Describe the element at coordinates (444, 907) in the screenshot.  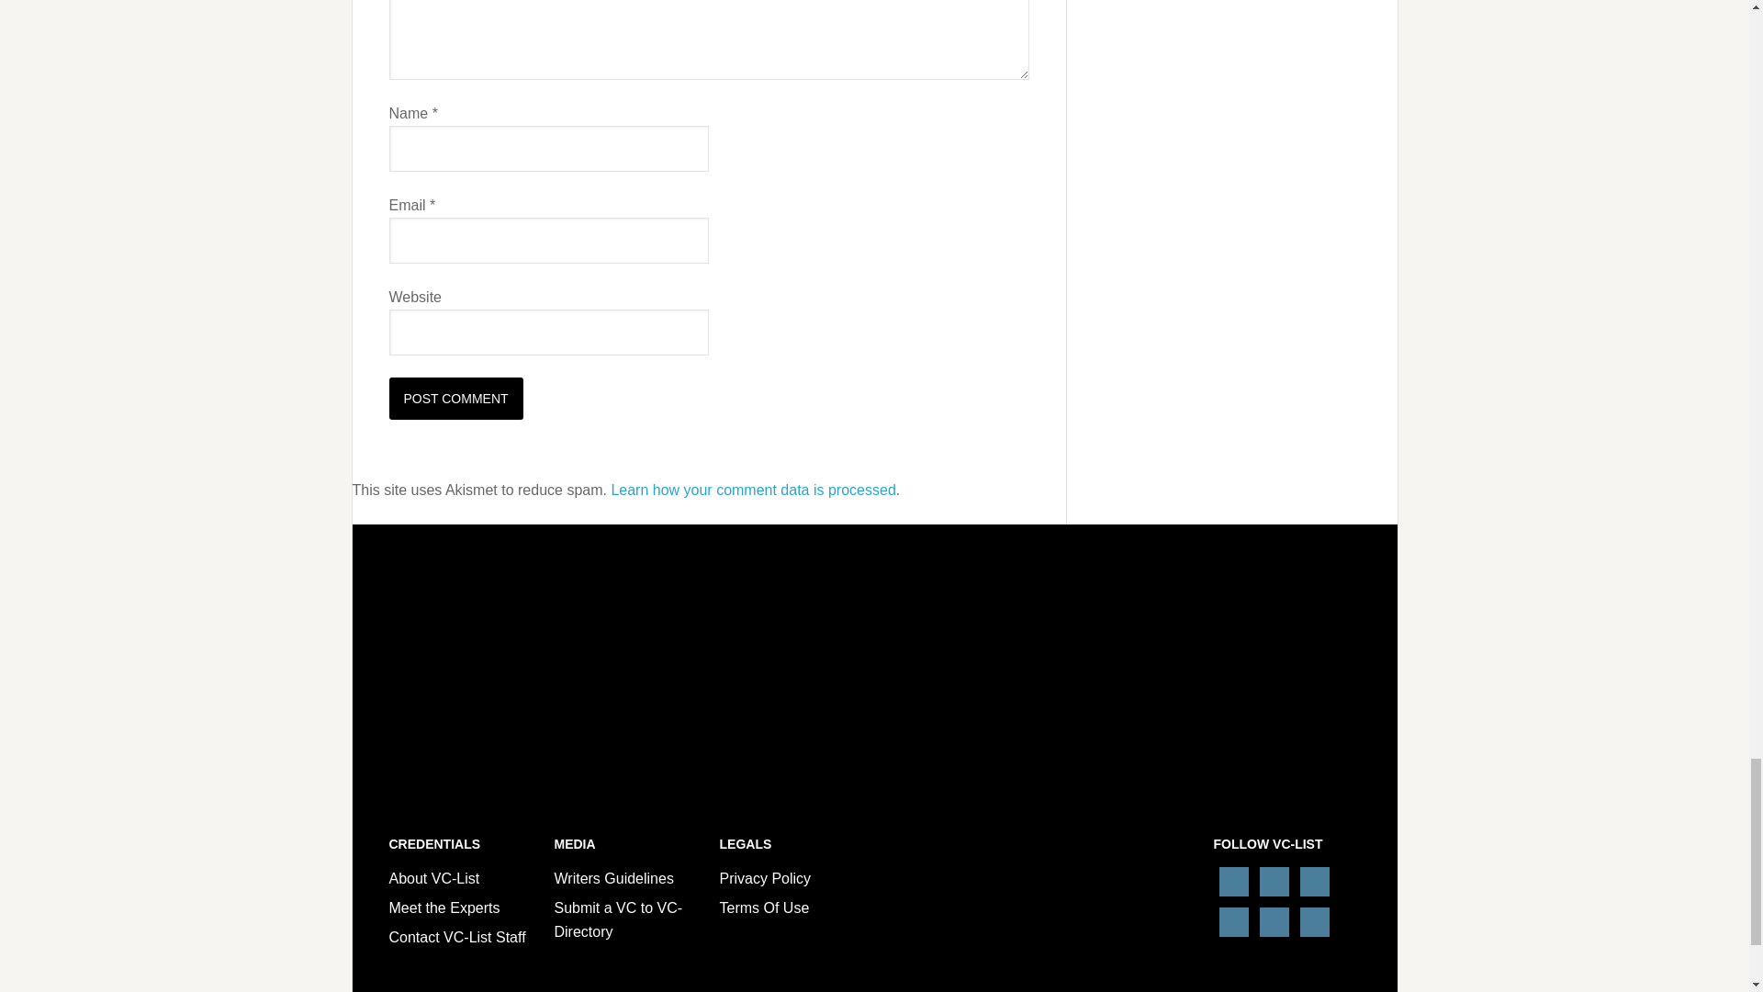
I see `Meet the Experts` at that location.